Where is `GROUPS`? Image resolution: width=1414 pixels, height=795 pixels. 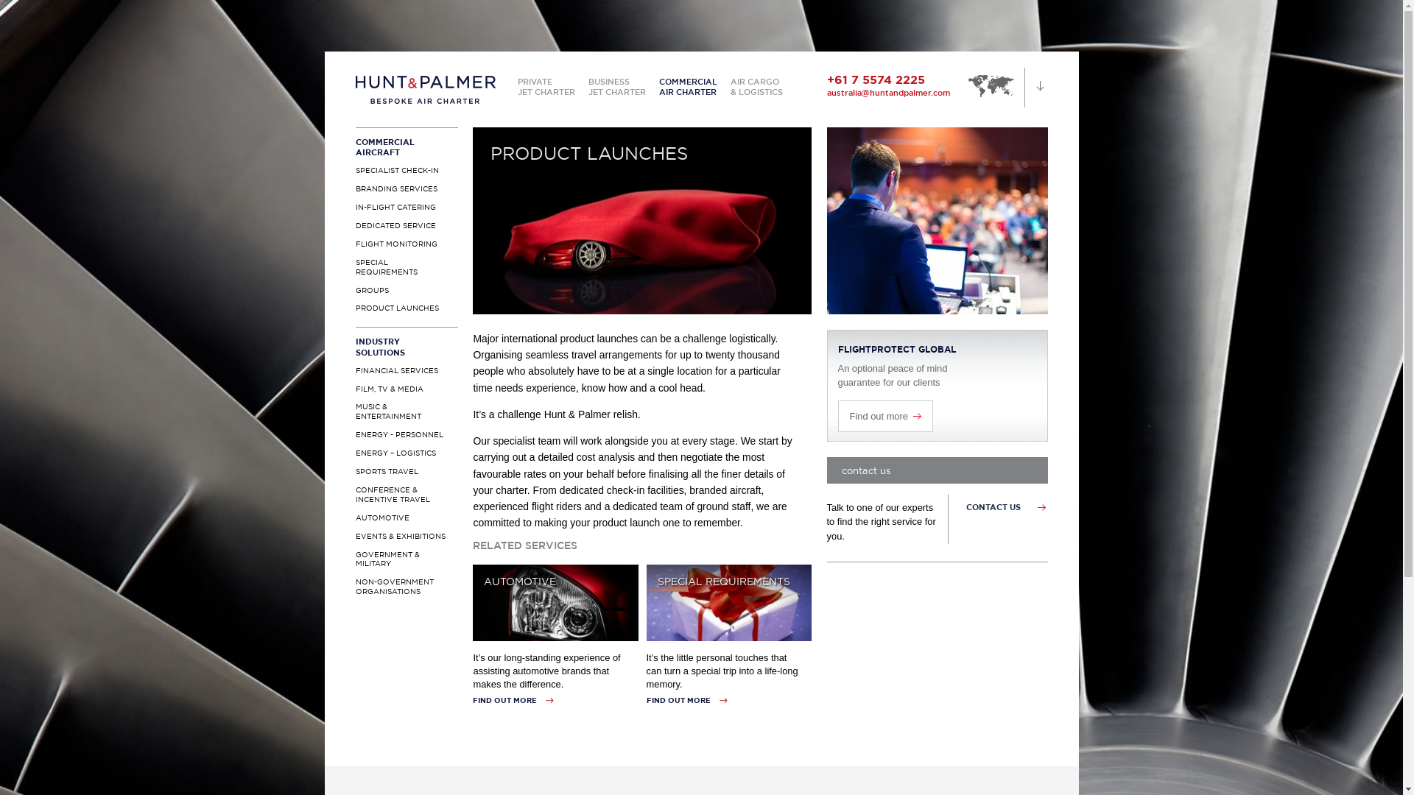 GROUPS is located at coordinates (407, 291).